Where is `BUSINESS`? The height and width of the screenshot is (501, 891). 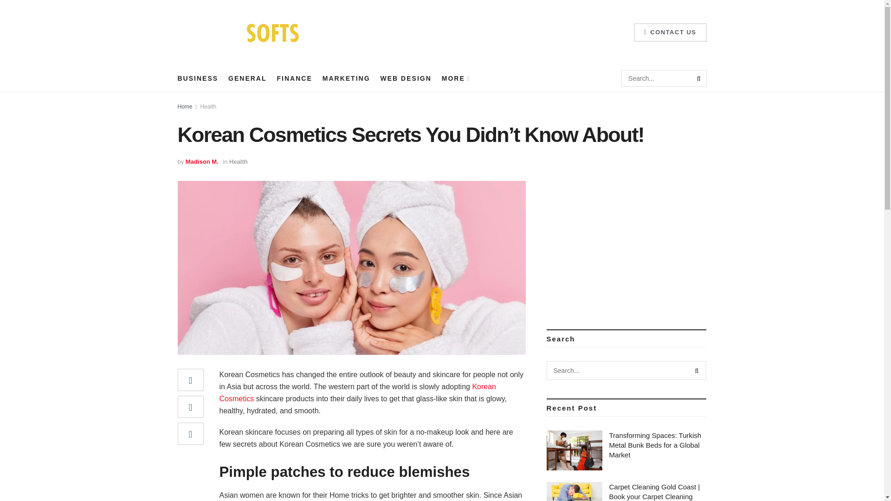 BUSINESS is located at coordinates (198, 78).